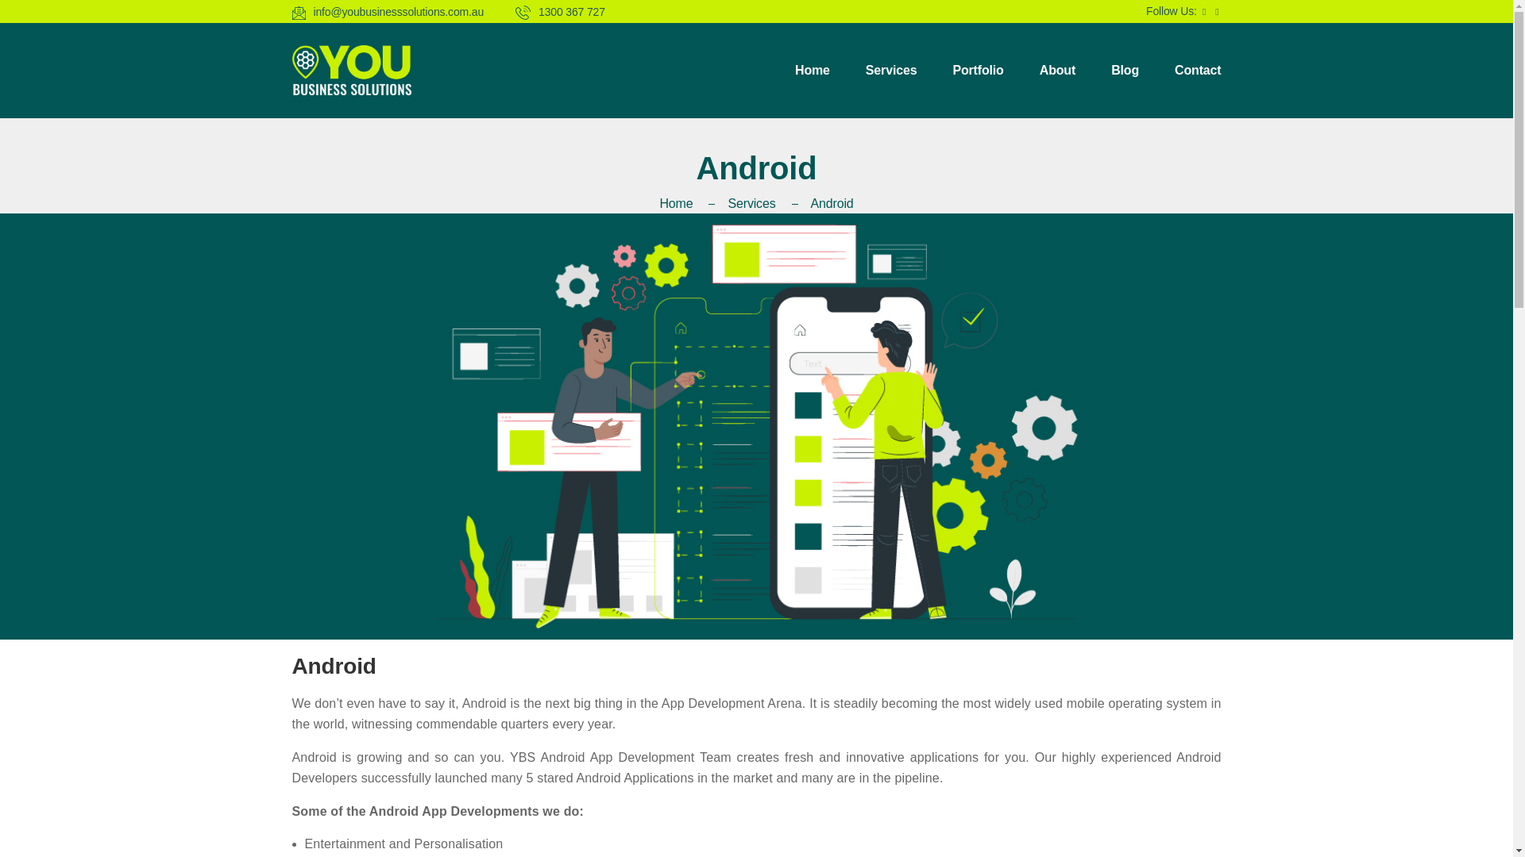  What do you see at coordinates (891, 70) in the screenshot?
I see `Services` at bounding box center [891, 70].